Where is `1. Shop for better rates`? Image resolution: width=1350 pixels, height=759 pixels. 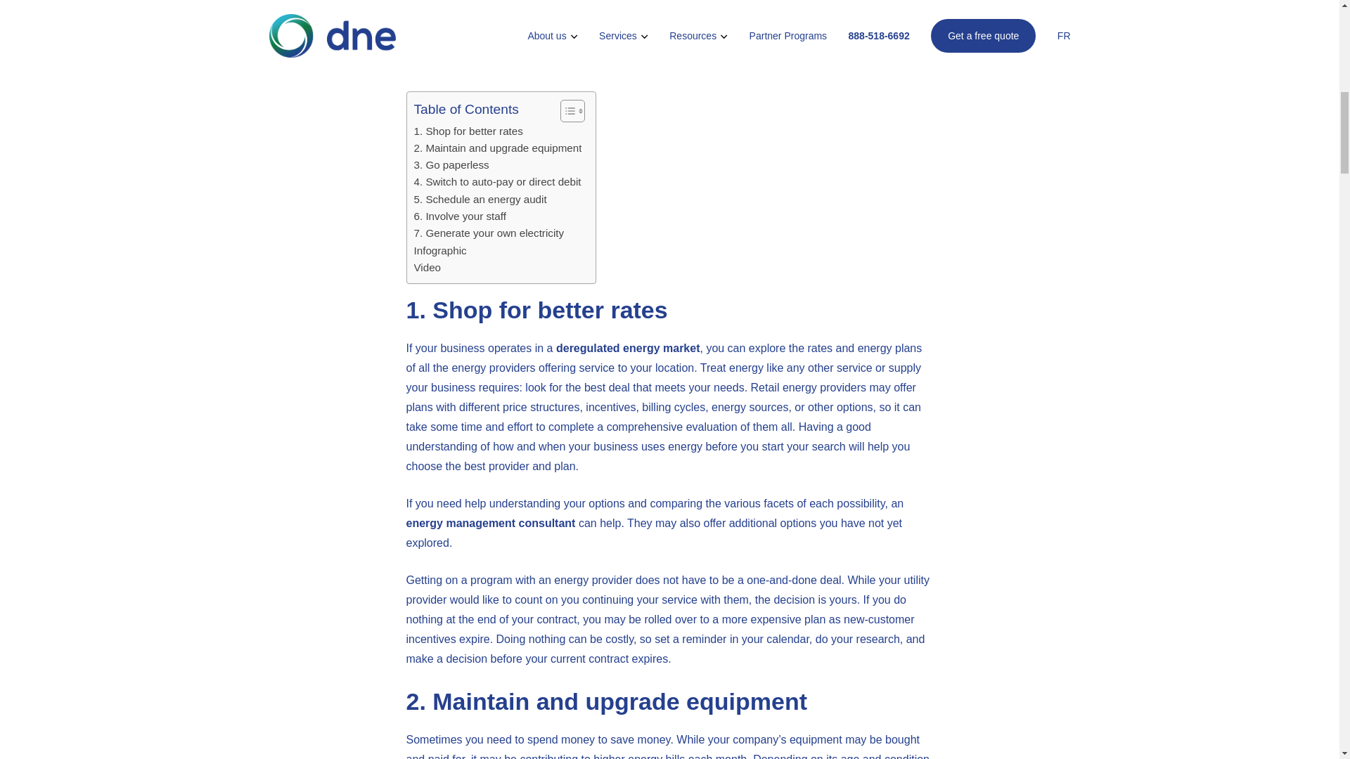
1. Shop for better rates is located at coordinates (468, 130).